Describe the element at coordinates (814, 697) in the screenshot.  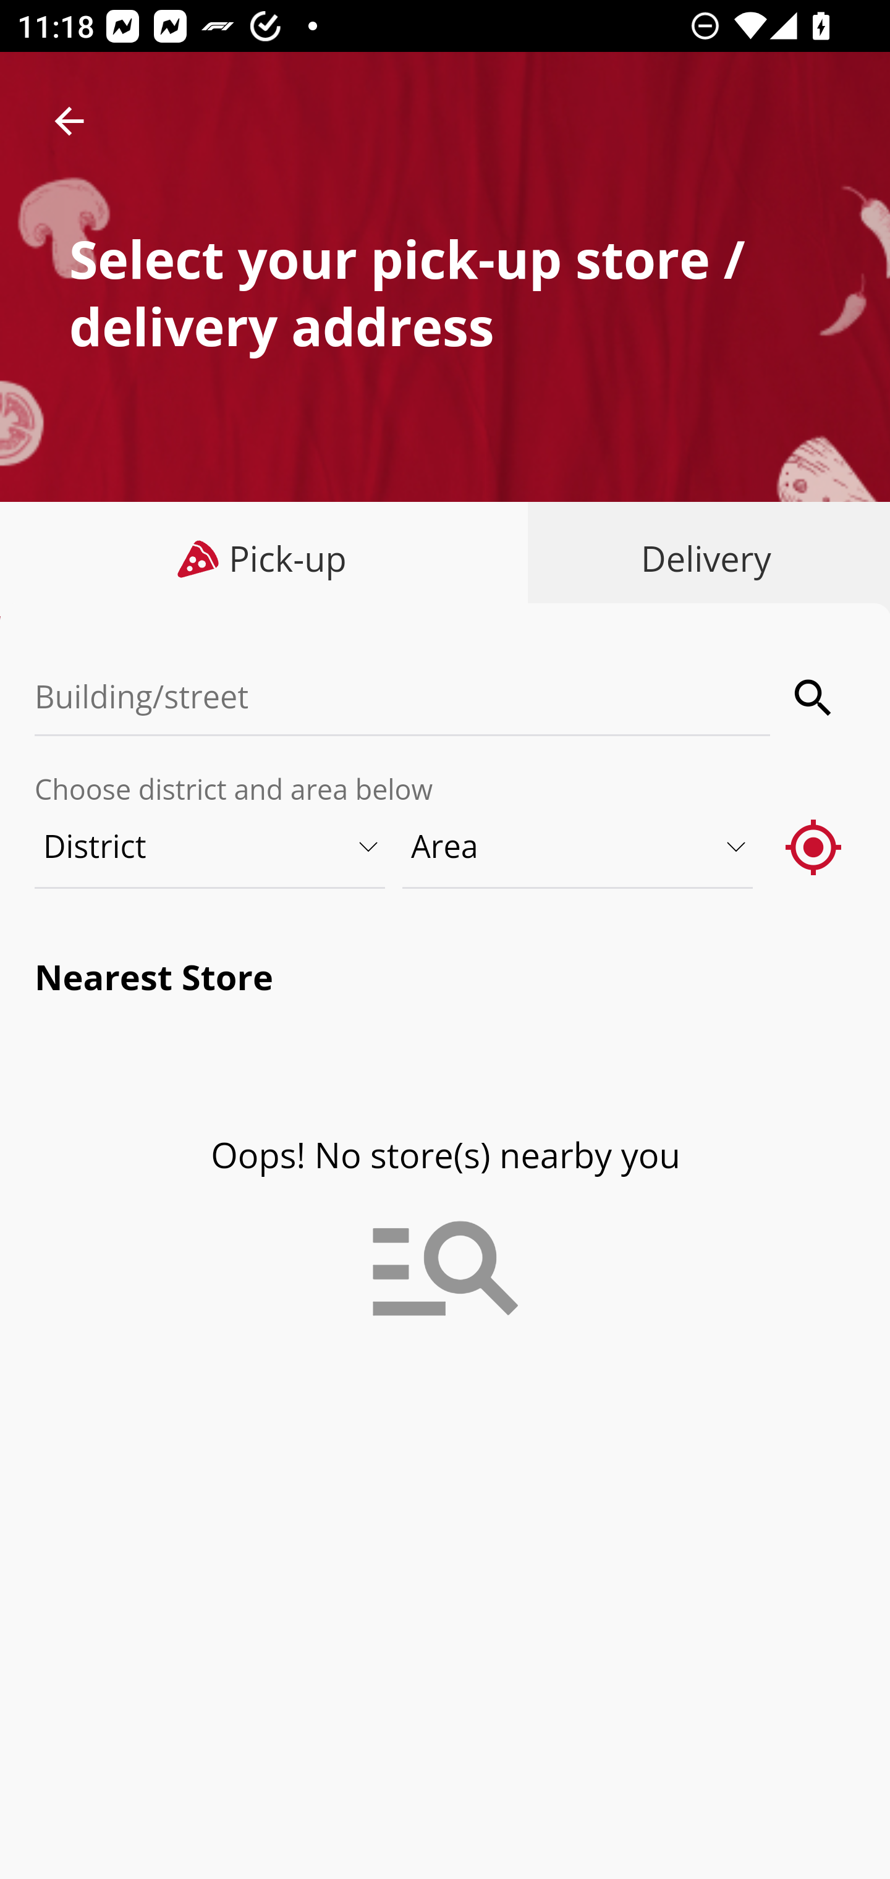
I see `search` at that location.